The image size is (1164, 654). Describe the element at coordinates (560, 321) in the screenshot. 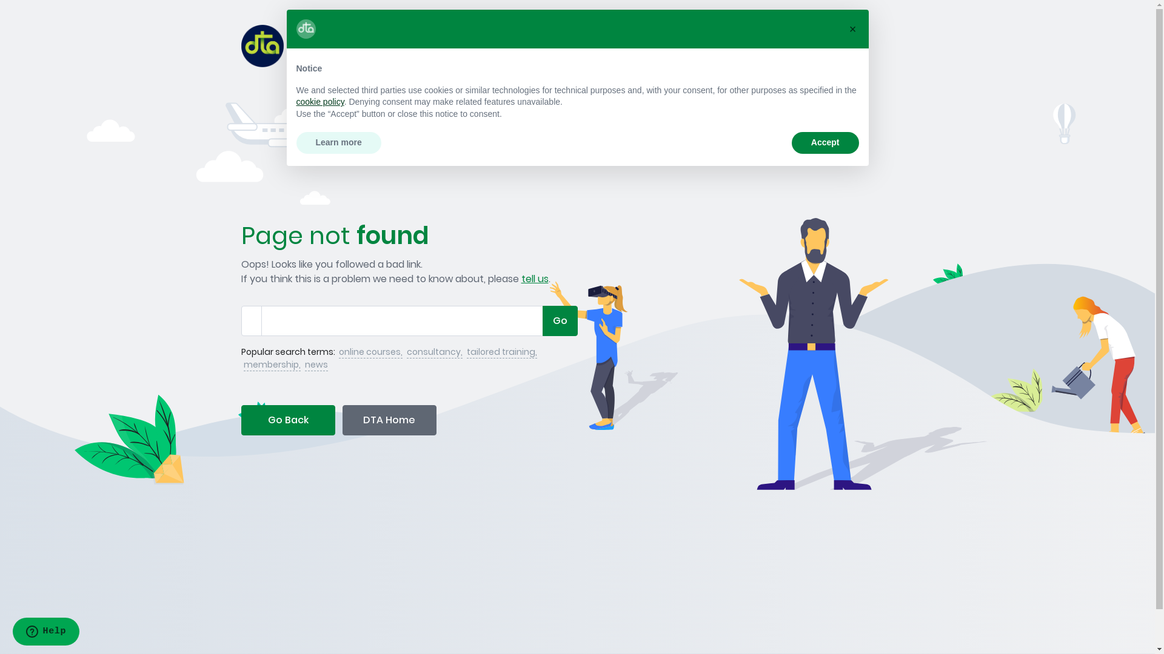

I see `Go` at that location.